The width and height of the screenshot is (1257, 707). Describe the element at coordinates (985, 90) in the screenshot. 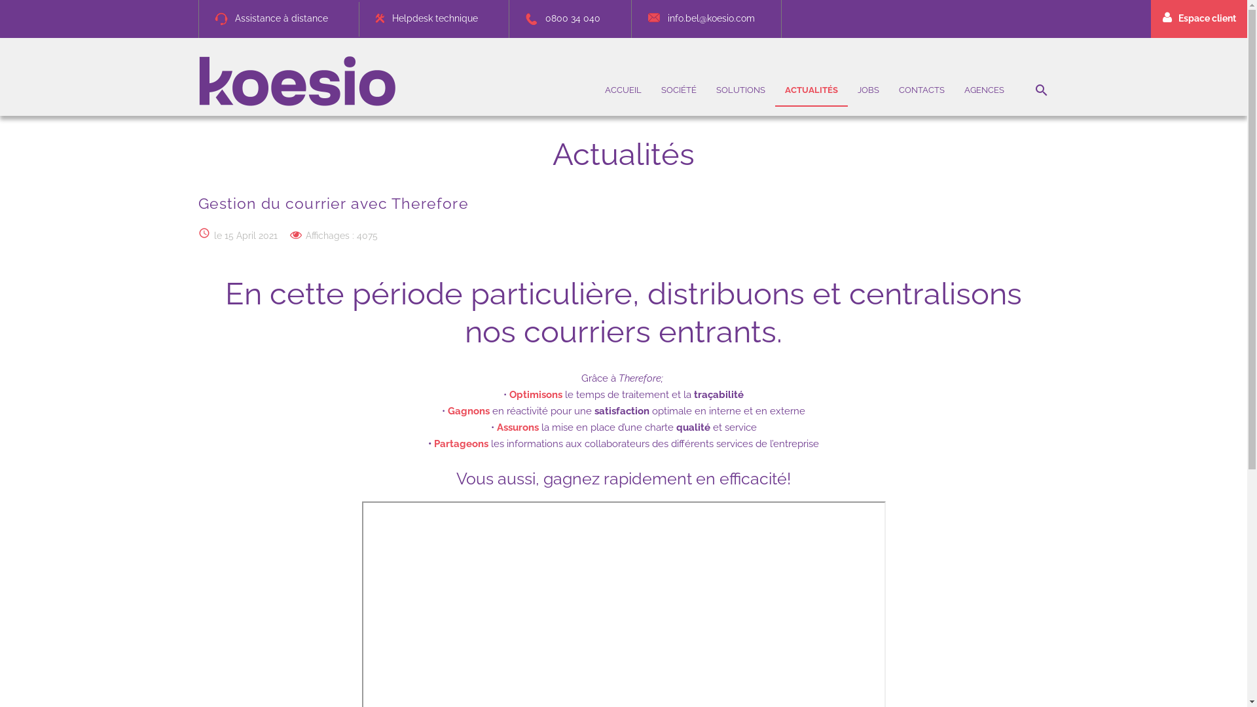

I see `AGENCES` at that location.